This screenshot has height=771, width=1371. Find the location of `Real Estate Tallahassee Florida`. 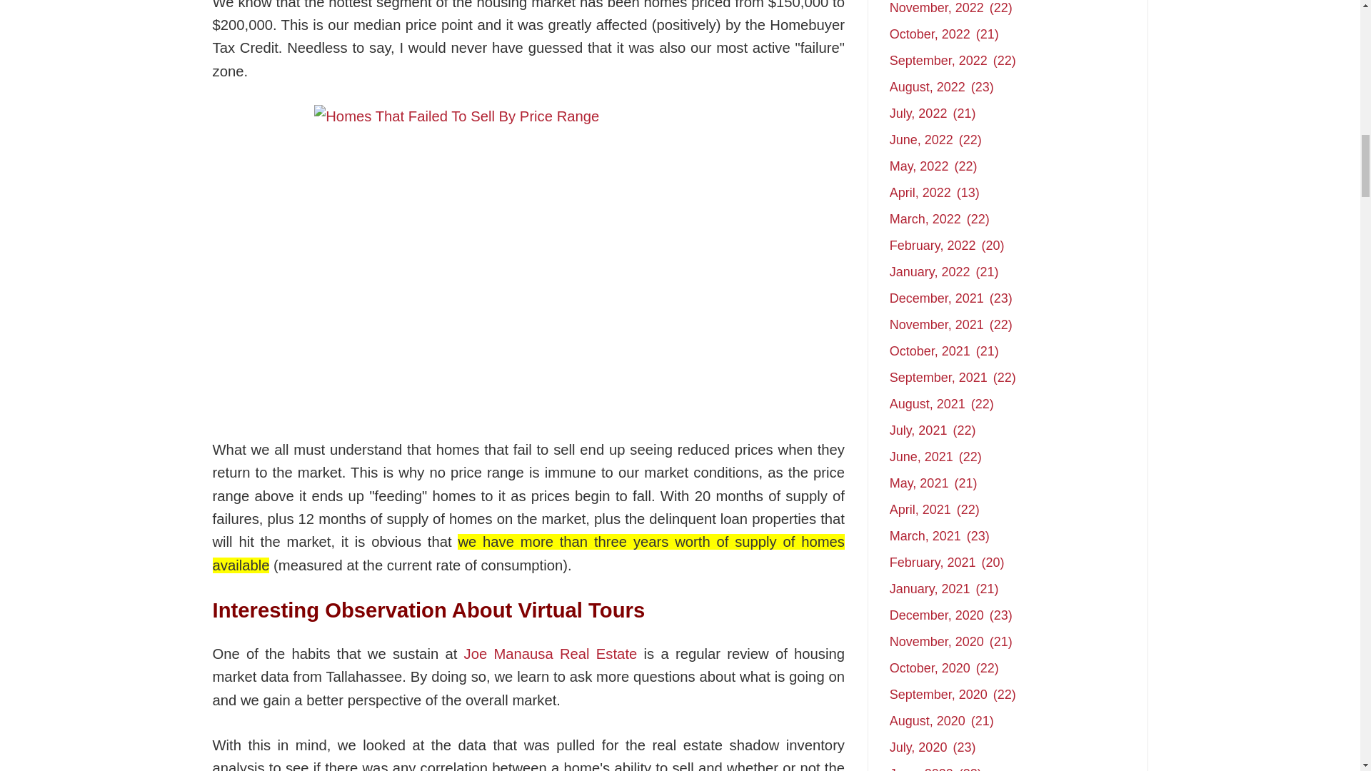

Real Estate Tallahassee Florida is located at coordinates (551, 654).